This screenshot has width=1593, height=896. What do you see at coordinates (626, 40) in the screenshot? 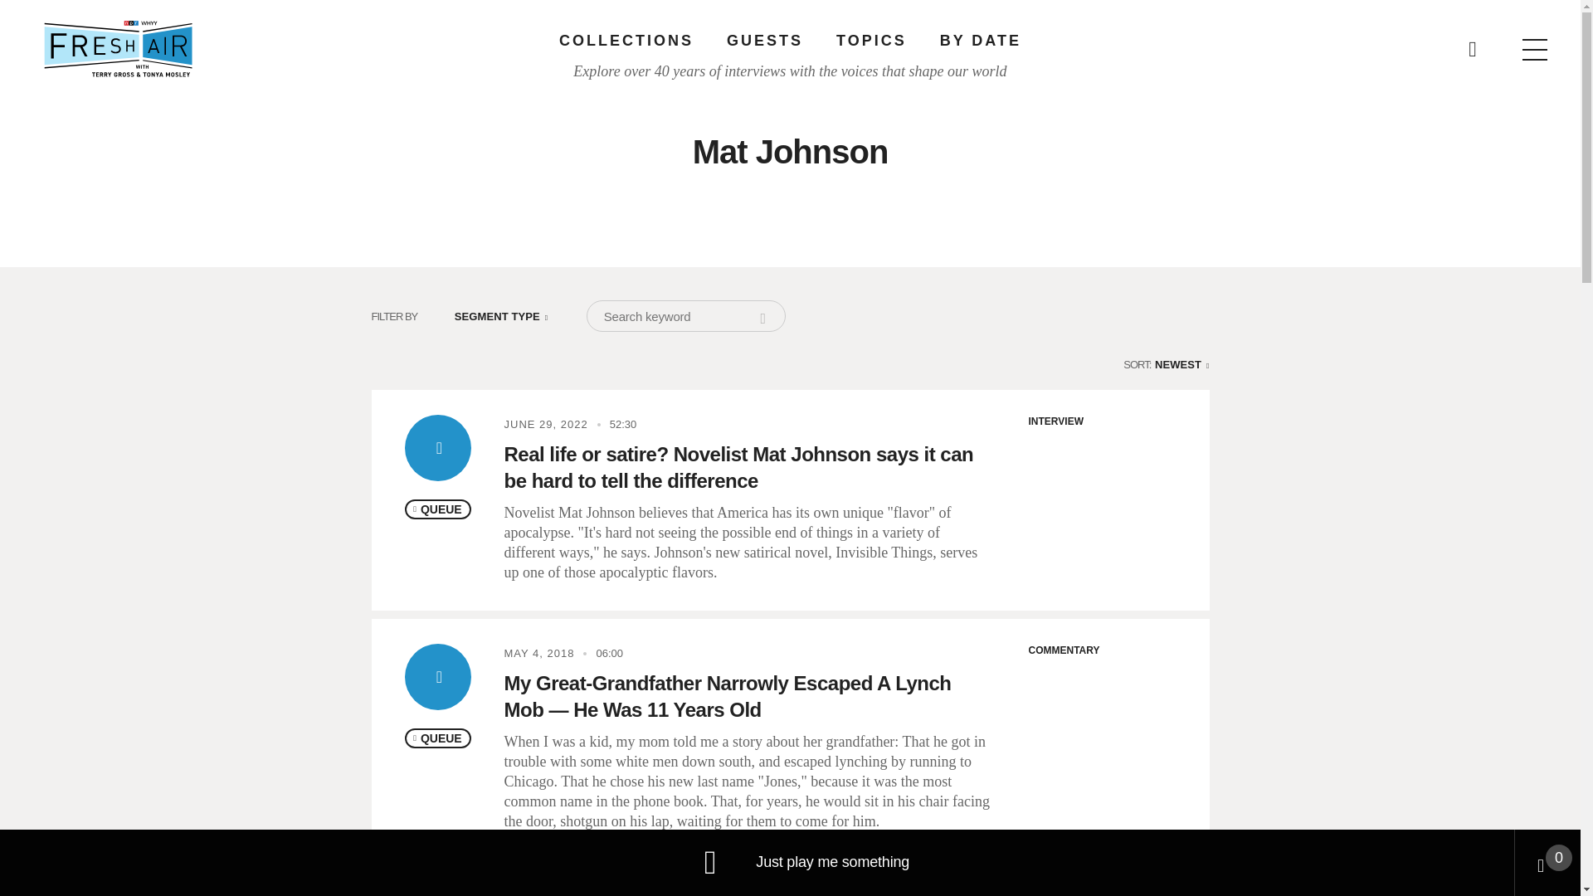
I see `COLLECTIONS` at bounding box center [626, 40].